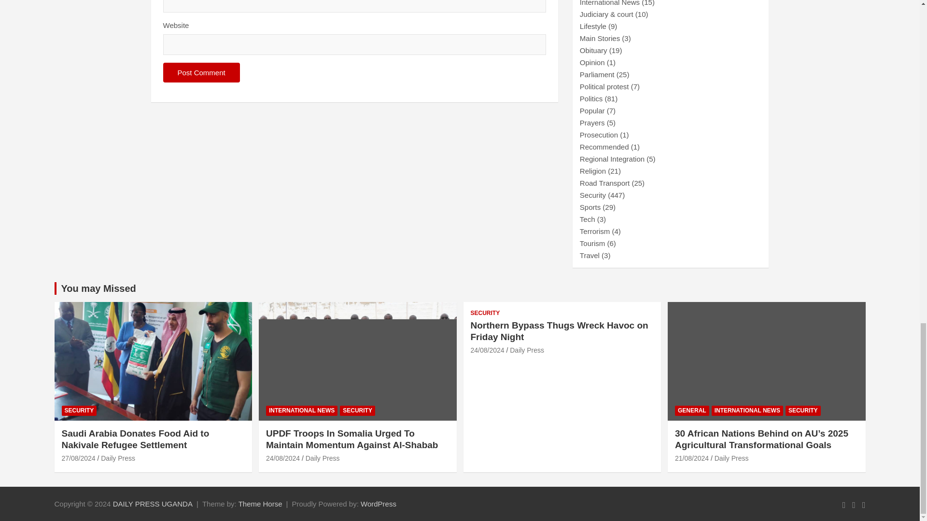 The height and width of the screenshot is (521, 927). I want to click on Post Comment, so click(201, 72).